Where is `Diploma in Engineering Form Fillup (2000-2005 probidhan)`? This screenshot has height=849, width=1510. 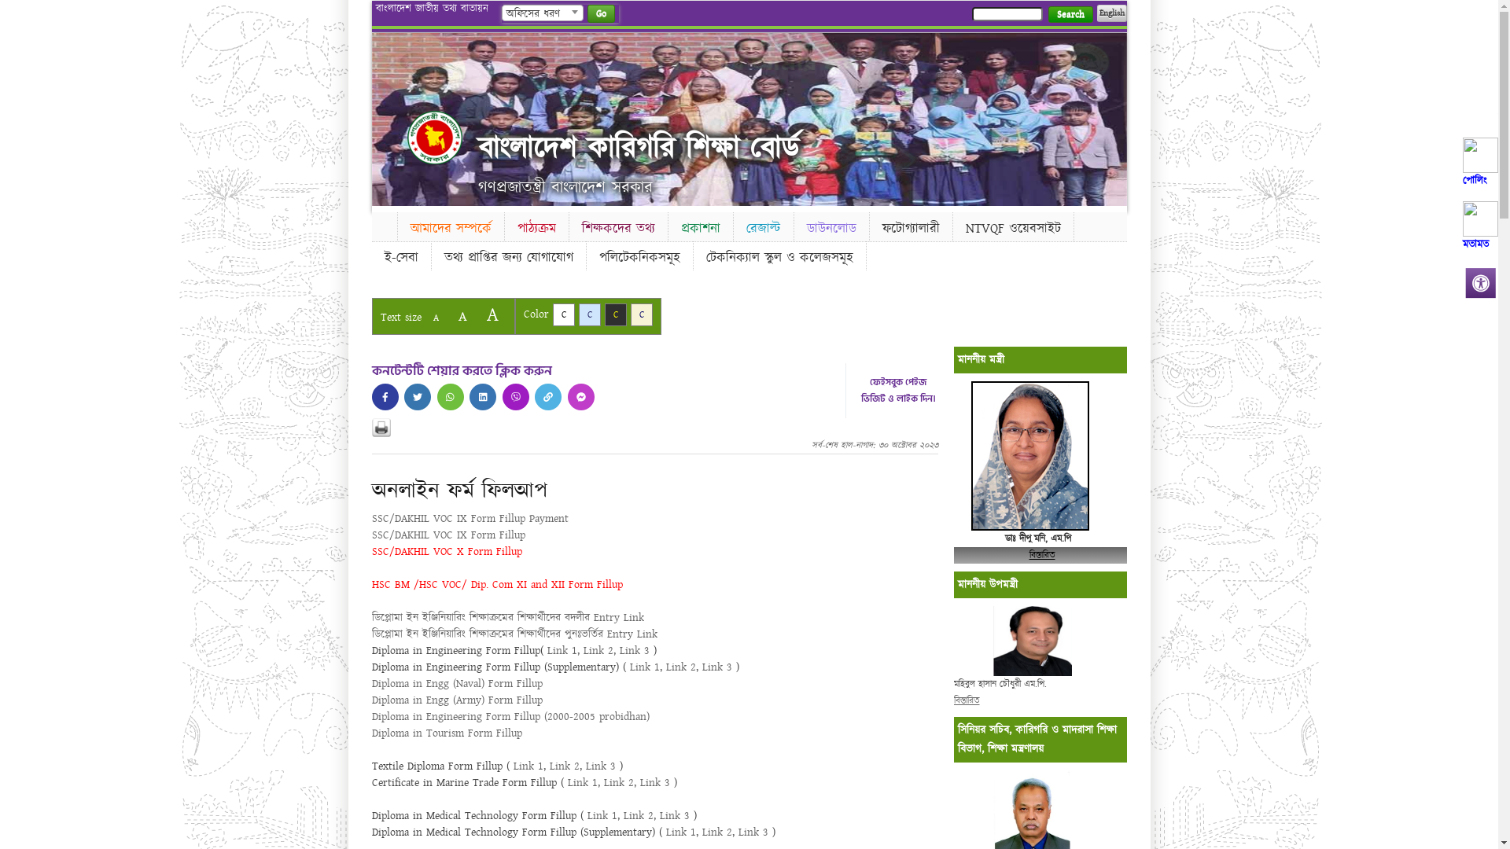 Diploma in Engineering Form Fillup (2000-2005 probidhan) is located at coordinates (510, 717).